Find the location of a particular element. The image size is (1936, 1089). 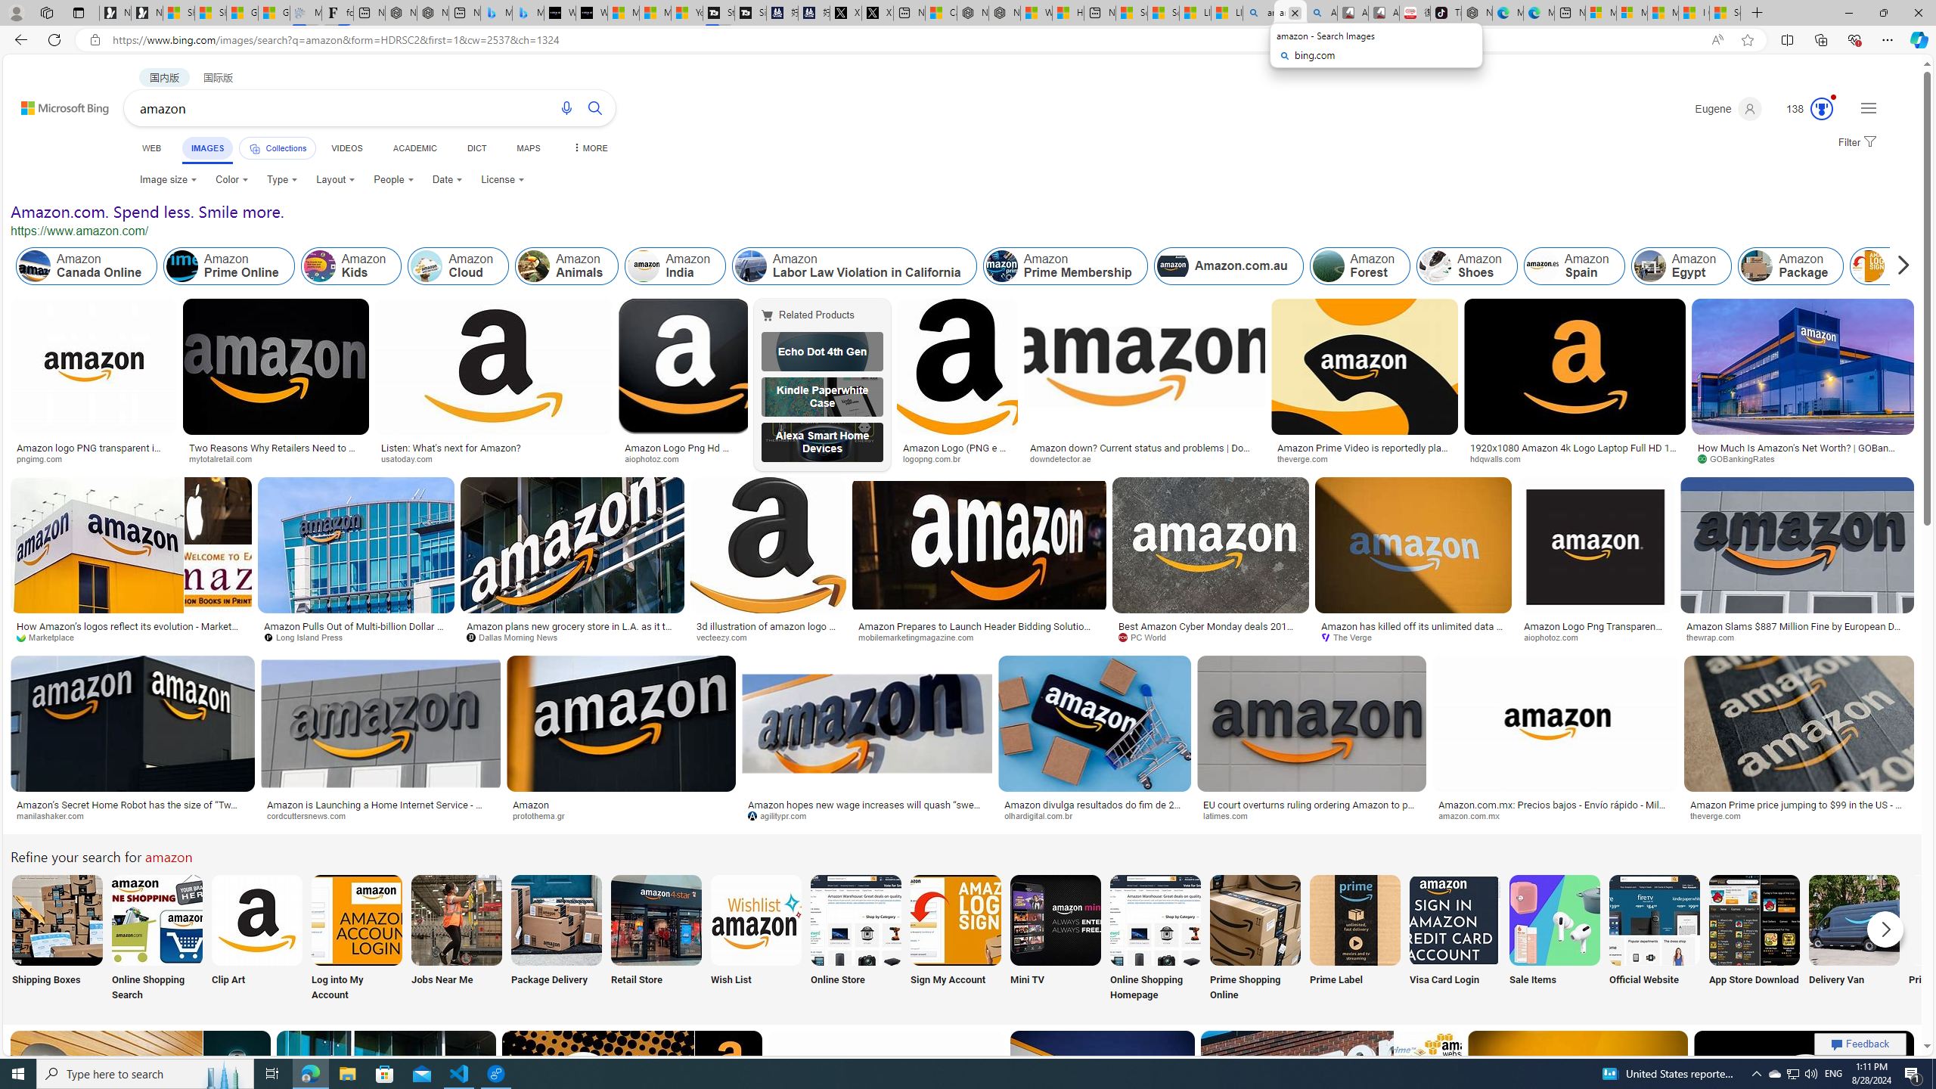

olhardigital.com.br is located at coordinates (1044, 815).